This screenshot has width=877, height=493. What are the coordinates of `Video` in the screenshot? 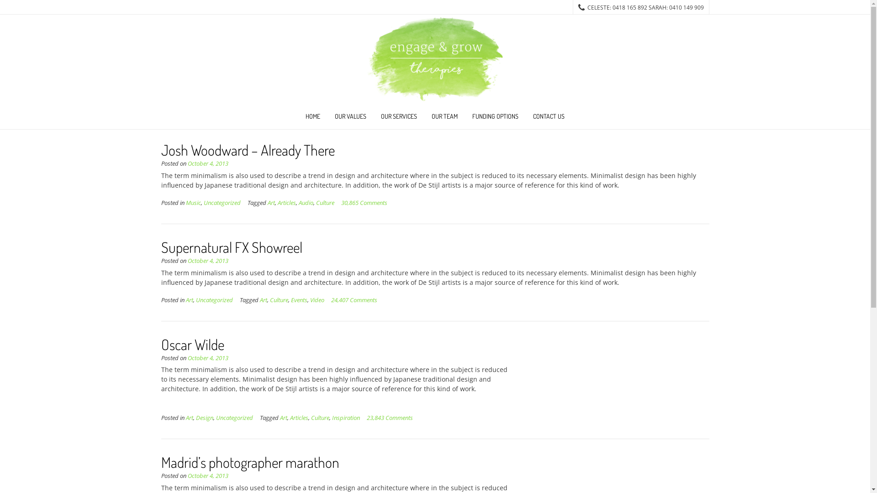 It's located at (317, 300).